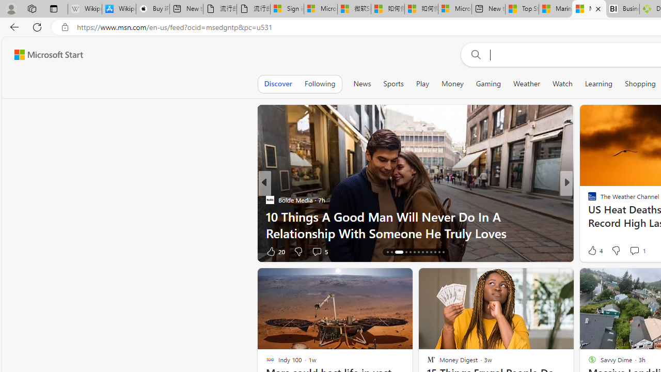 The image size is (661, 372). What do you see at coordinates (593, 251) in the screenshot?
I see `12 Like` at bounding box center [593, 251].